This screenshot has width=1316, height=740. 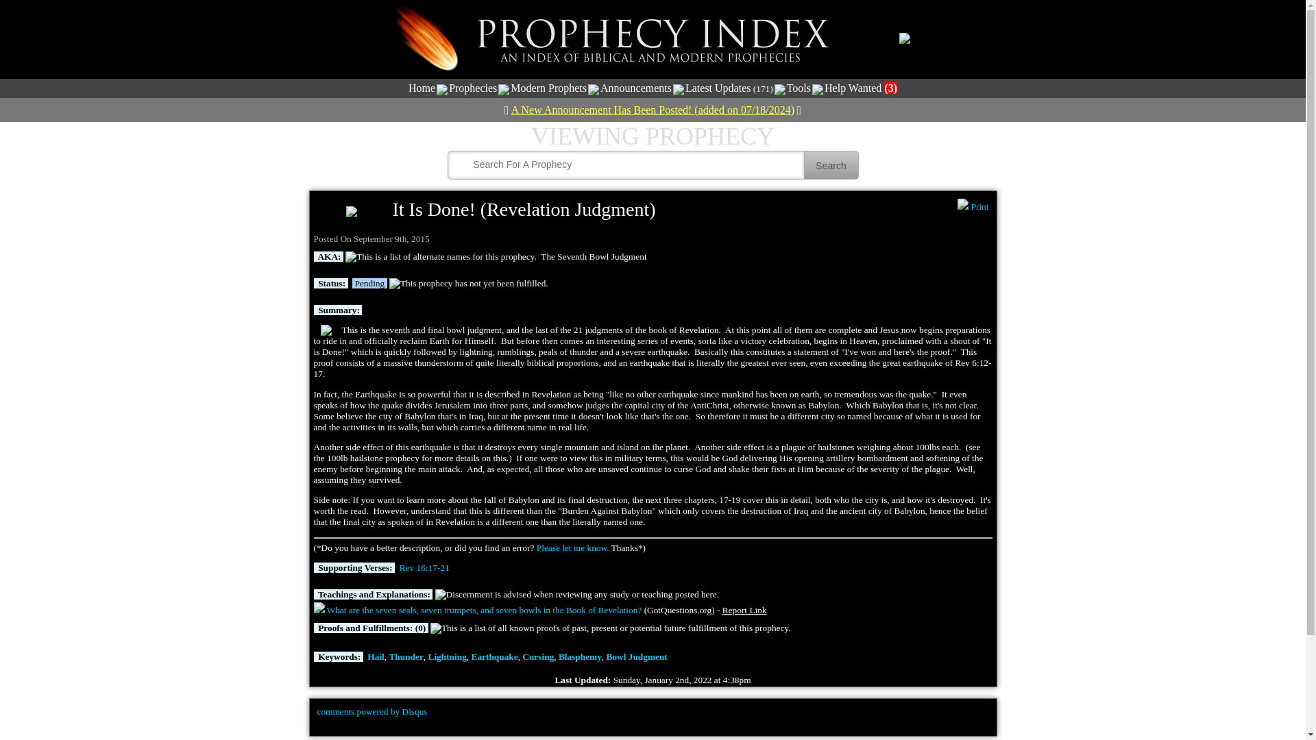 What do you see at coordinates (548, 88) in the screenshot?
I see `Modern Prophets` at bounding box center [548, 88].